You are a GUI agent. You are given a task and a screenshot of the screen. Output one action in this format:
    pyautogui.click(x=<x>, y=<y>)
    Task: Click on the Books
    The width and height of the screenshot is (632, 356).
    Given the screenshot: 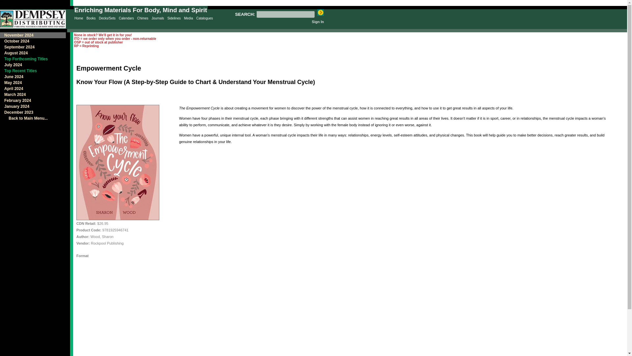 What is the action you would take?
    pyautogui.click(x=91, y=18)
    